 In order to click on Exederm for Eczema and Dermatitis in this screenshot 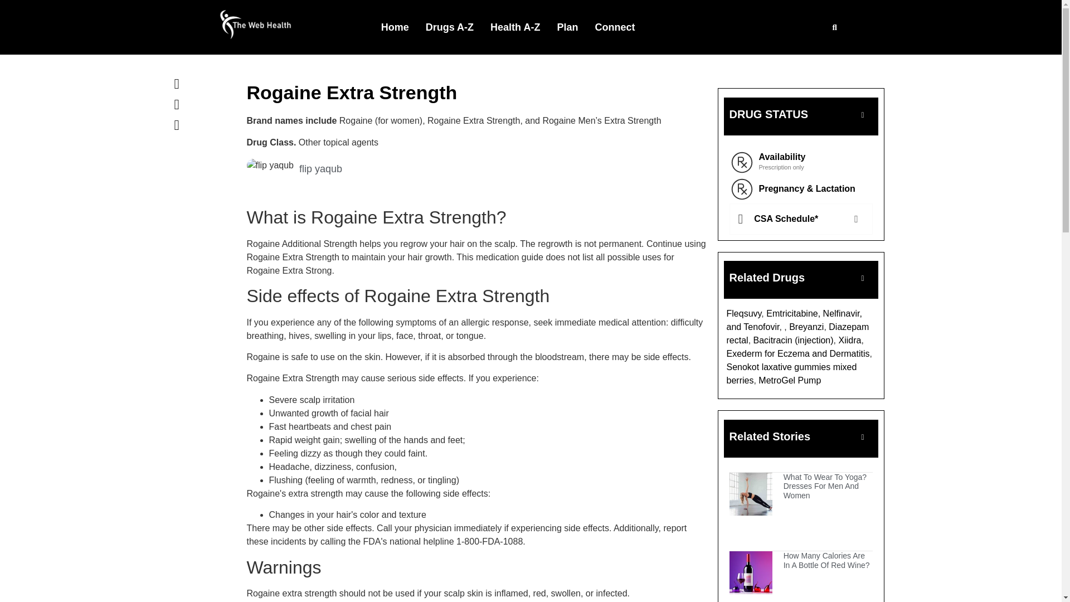, I will do `click(798, 353)`.